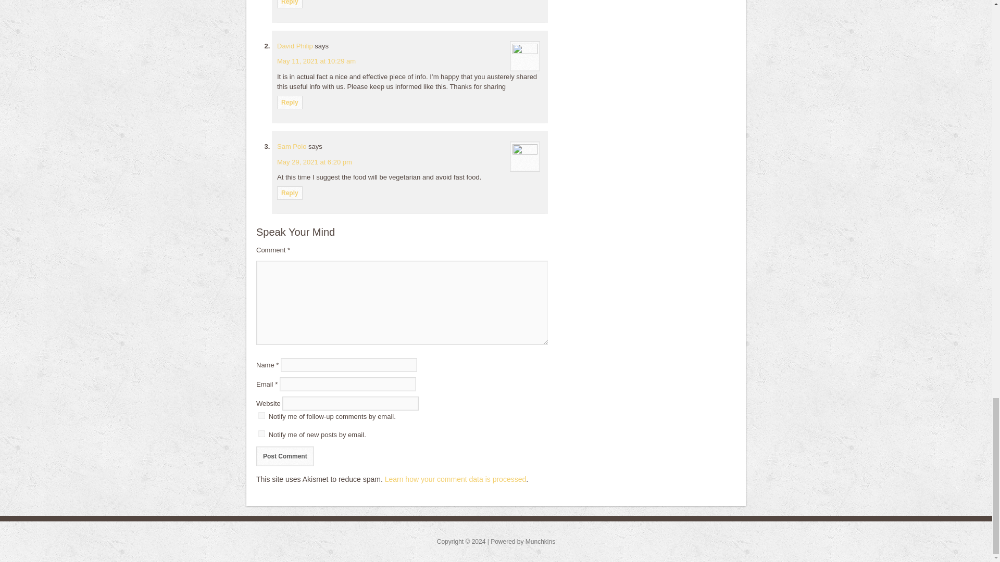  I want to click on Reply, so click(290, 102).